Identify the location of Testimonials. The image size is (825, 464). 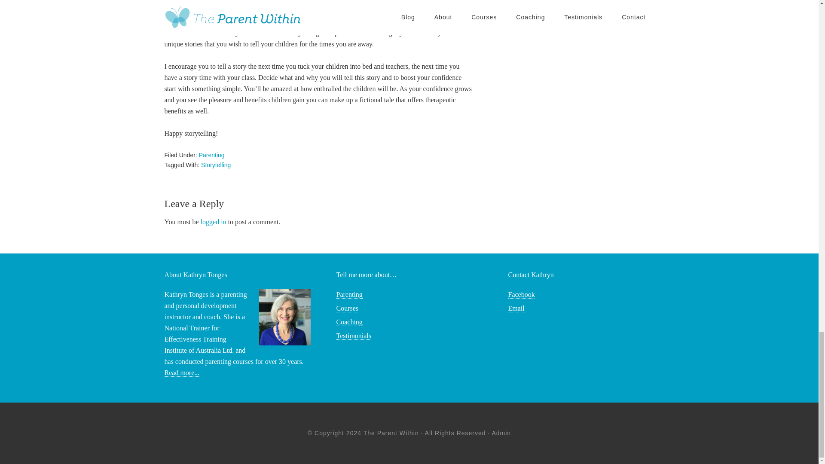
(353, 336).